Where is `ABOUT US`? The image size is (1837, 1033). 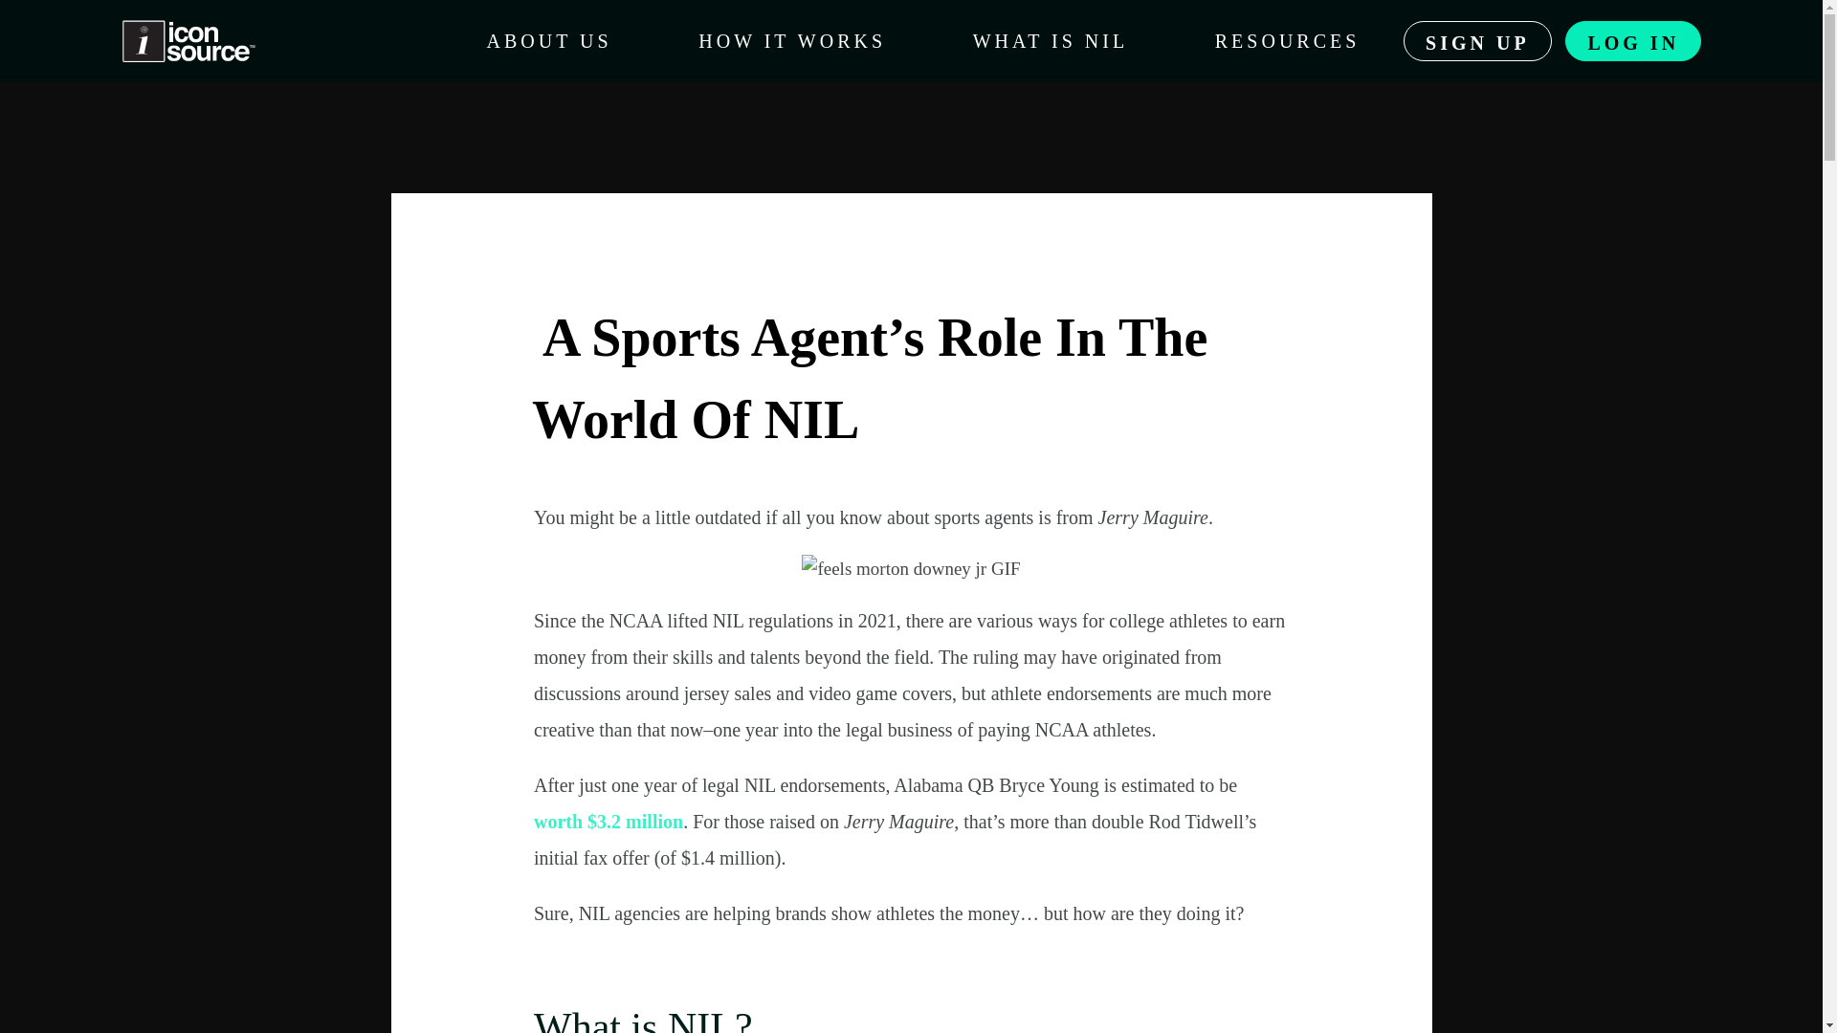
ABOUT US is located at coordinates (549, 41).